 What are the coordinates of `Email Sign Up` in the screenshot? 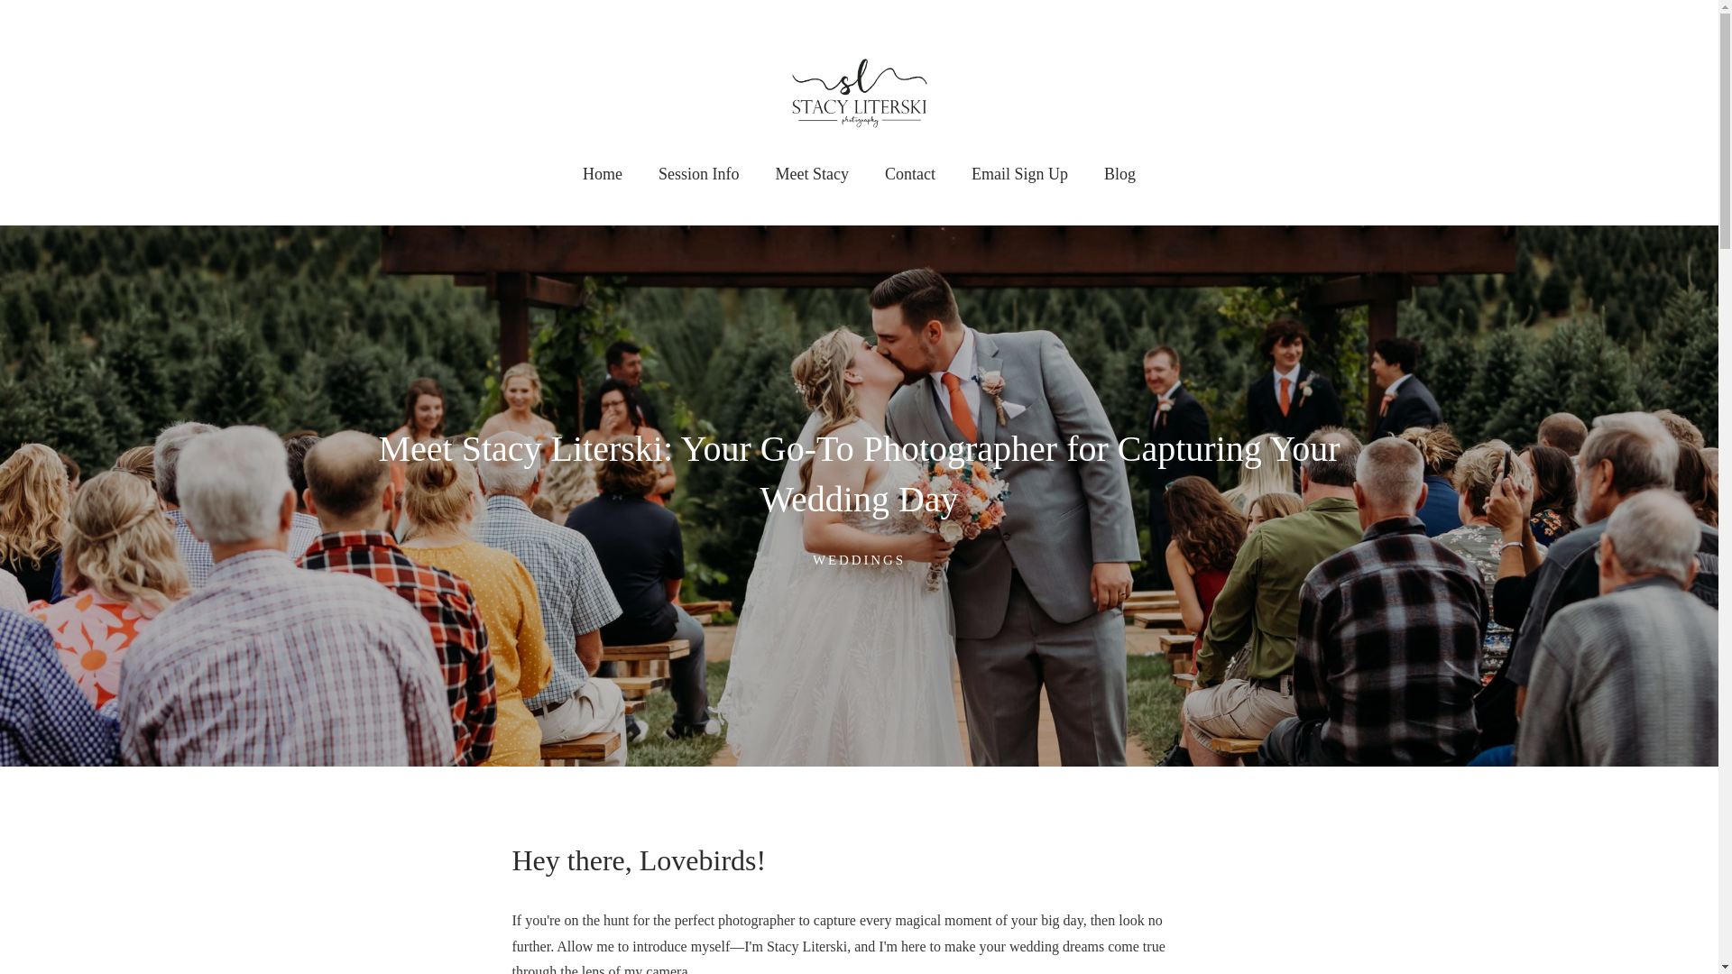 It's located at (1019, 173).